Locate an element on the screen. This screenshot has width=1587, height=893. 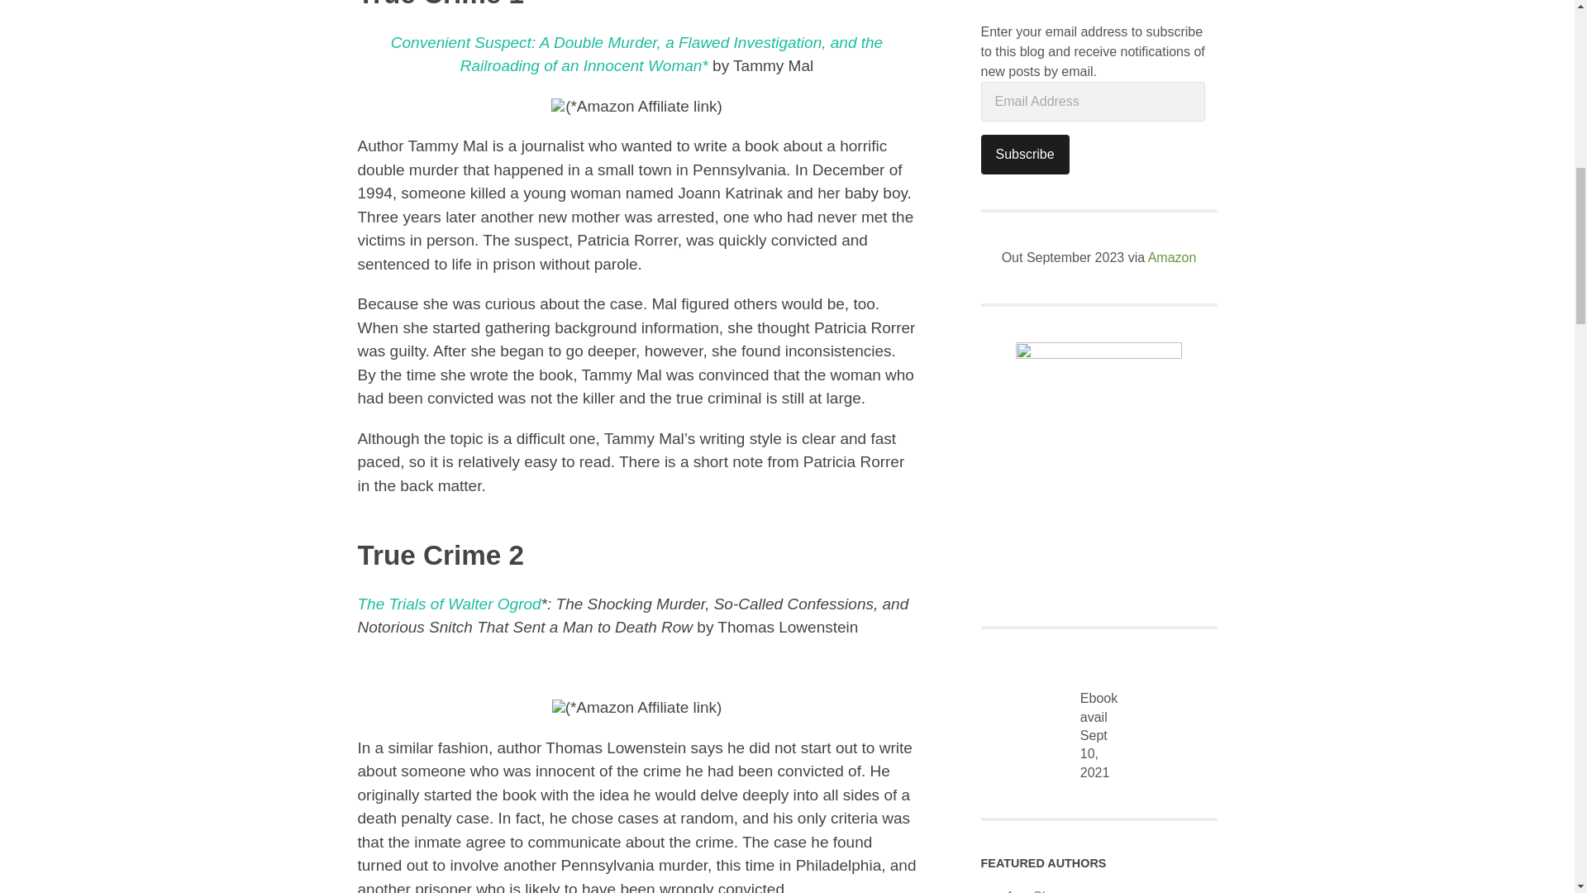
The Trials of Walter Ogrod is located at coordinates (449, 604).